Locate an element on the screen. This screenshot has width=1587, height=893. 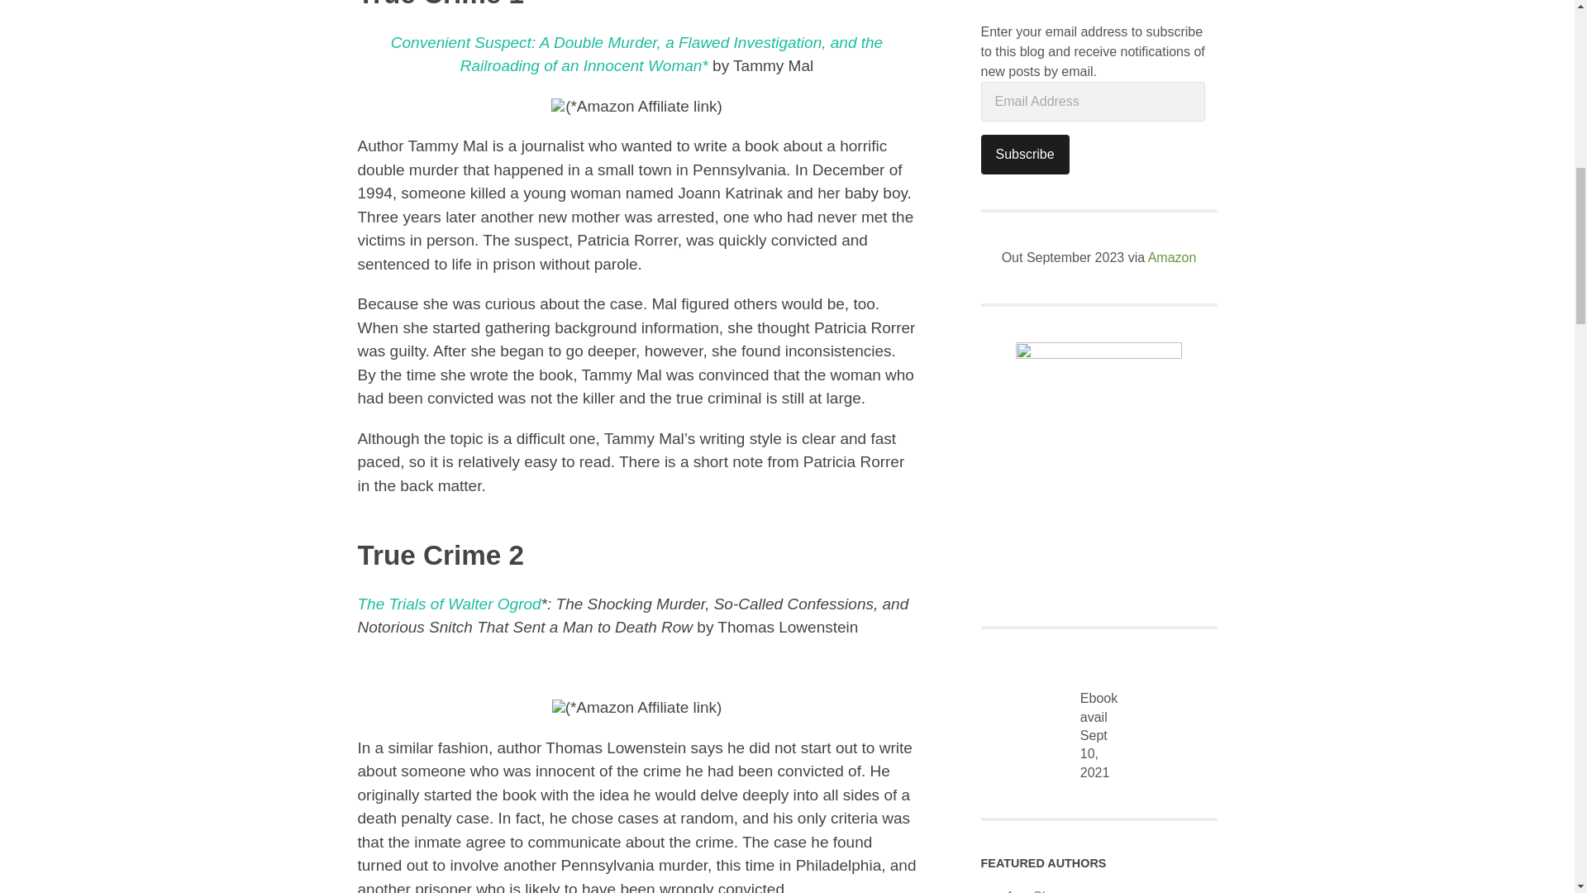
The Trials of Walter Ogrod is located at coordinates (449, 604).